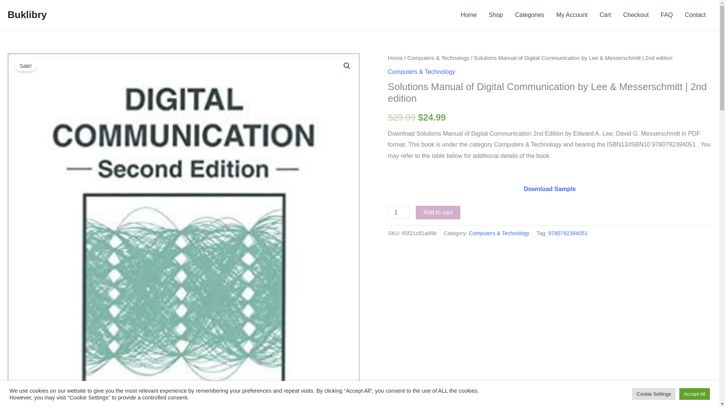 The width and height of the screenshot is (725, 407). What do you see at coordinates (395, 58) in the screenshot?
I see `Home` at bounding box center [395, 58].